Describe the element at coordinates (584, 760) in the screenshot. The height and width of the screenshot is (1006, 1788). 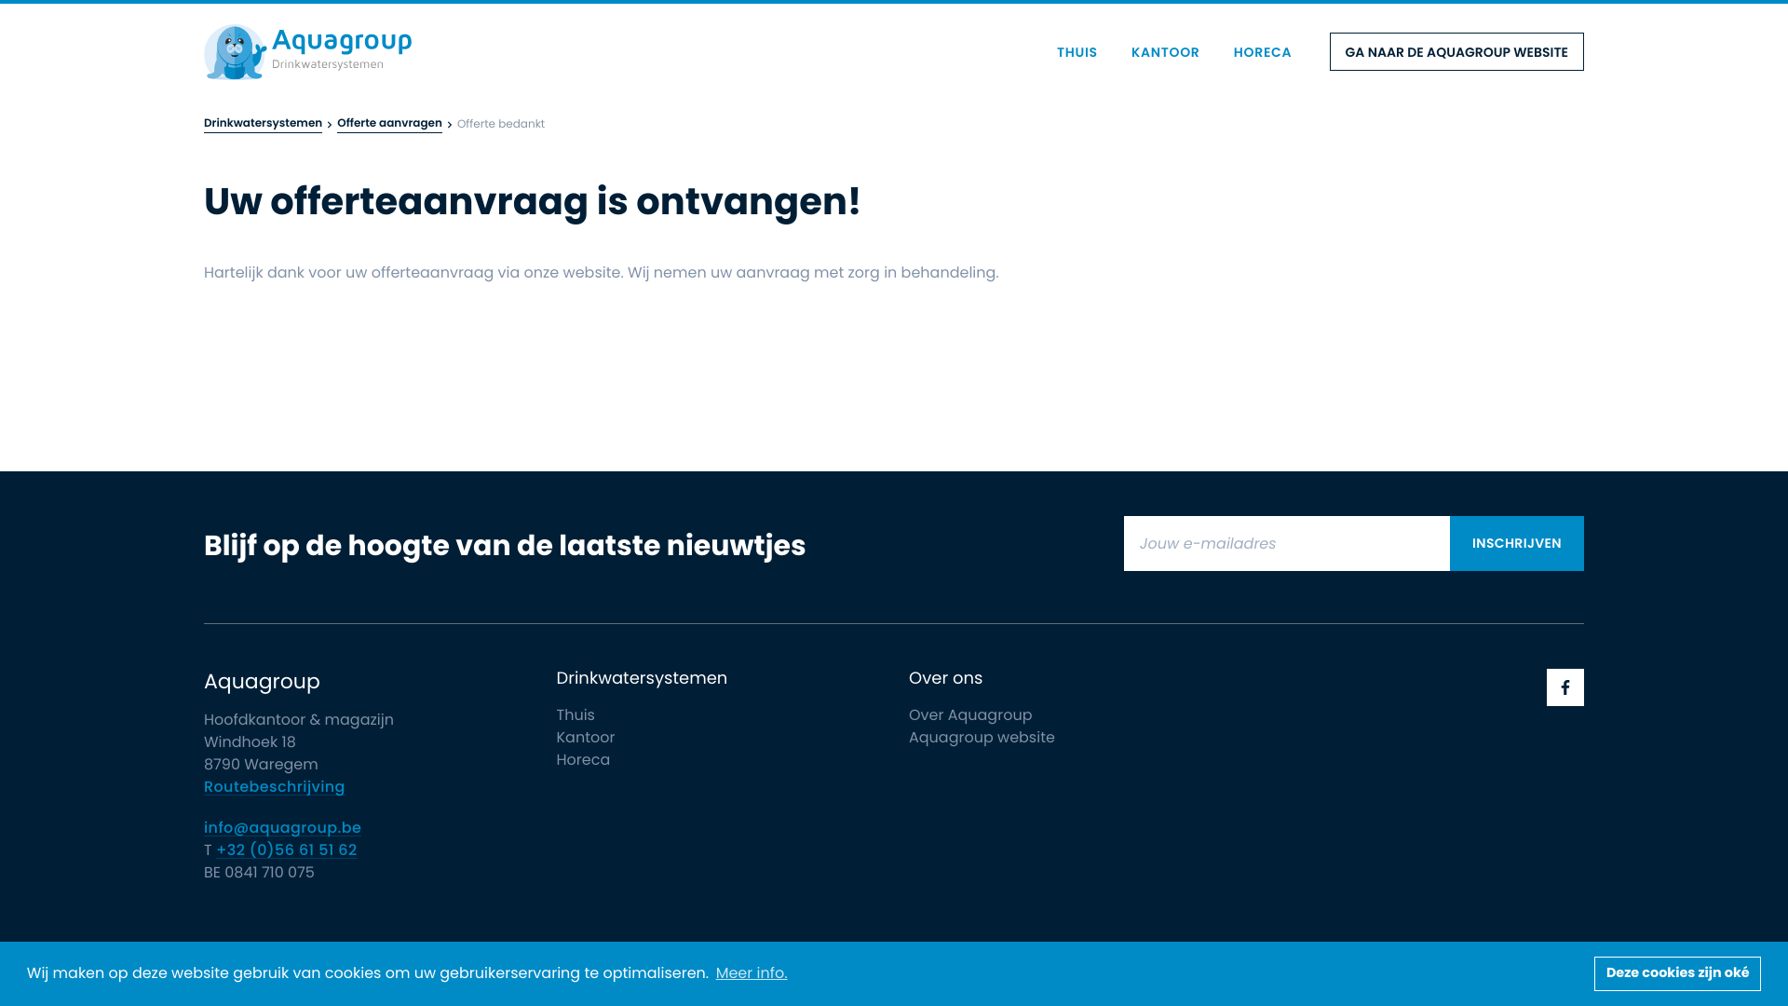
I see `Horeca` at that location.